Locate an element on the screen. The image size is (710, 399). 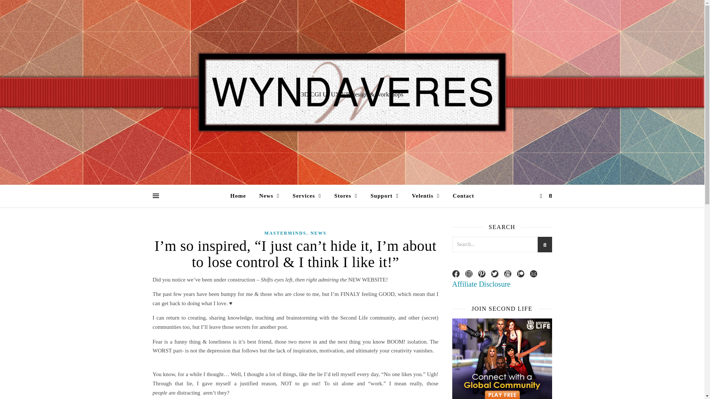
Home is located at coordinates (241, 196).